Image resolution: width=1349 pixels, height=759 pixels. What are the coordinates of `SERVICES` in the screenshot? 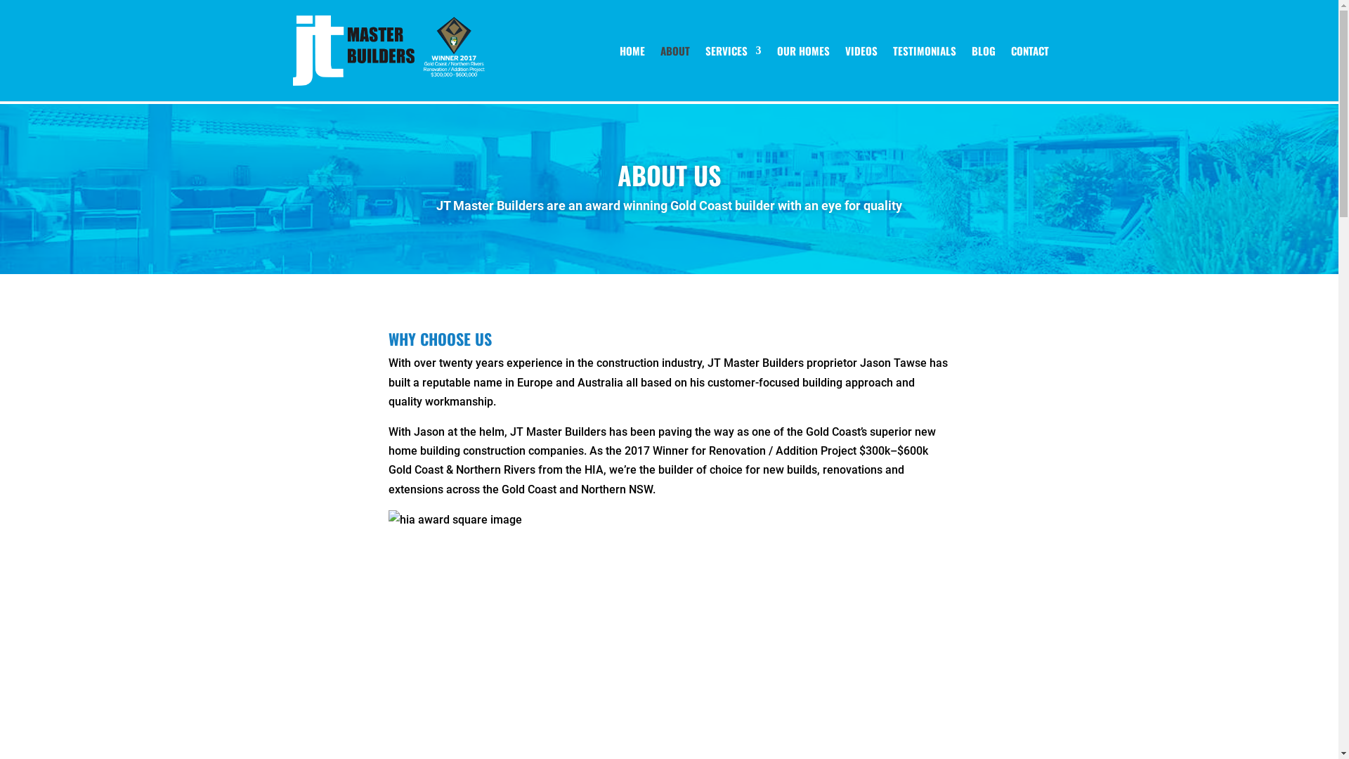 It's located at (734, 73).